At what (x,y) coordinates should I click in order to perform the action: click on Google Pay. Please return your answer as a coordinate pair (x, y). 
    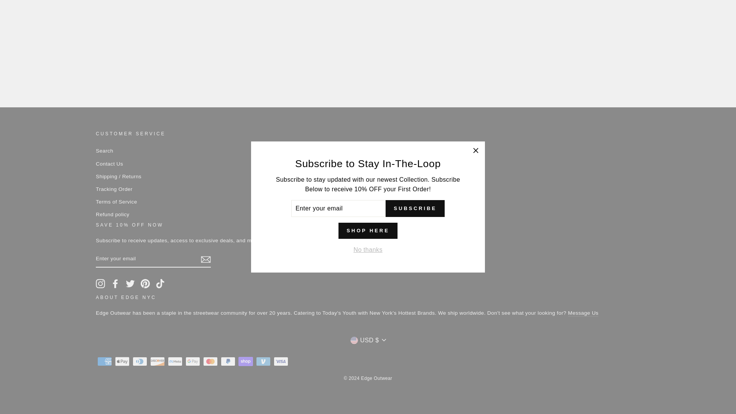
    Looking at the image, I should click on (192, 361).